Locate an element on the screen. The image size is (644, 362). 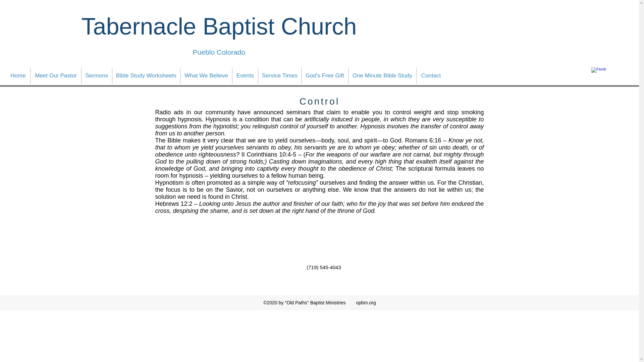
Sermons is located at coordinates (97, 75).